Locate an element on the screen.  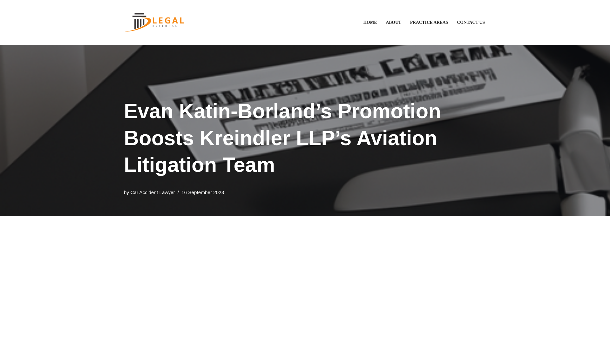
Posts by Car Accident Lawyer is located at coordinates (152, 192).